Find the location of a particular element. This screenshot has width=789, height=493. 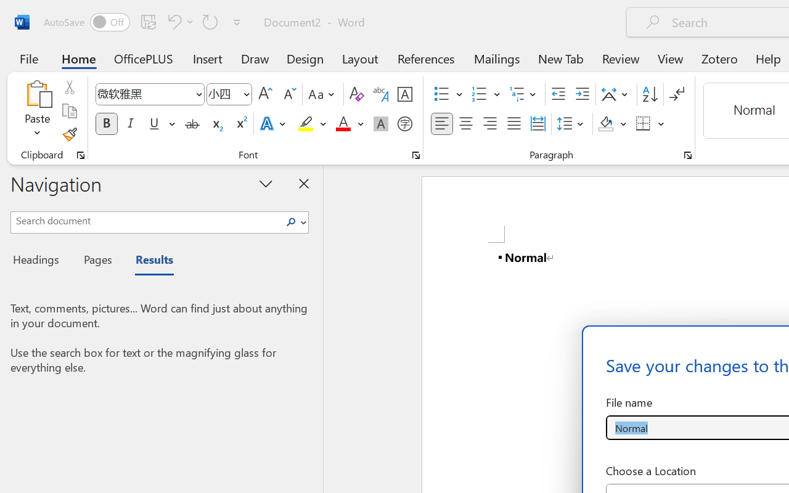

Strikethrough is located at coordinates (192, 124).